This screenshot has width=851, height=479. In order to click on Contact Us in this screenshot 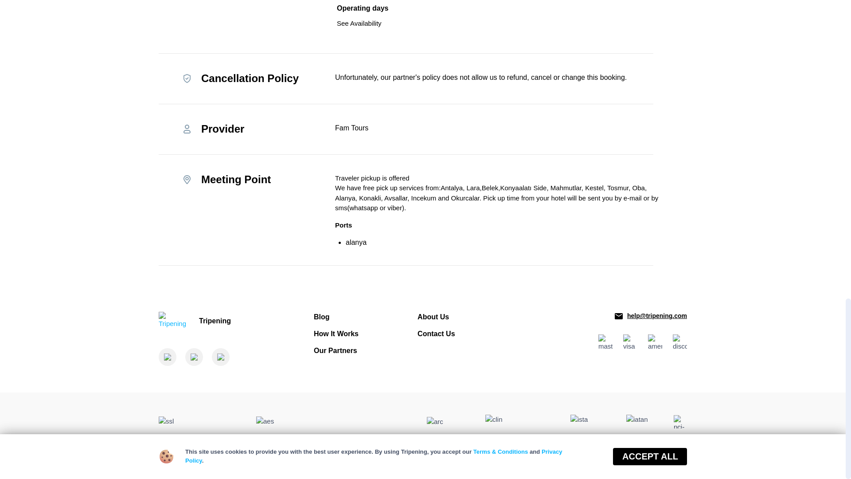, I will do `click(436, 334)`.